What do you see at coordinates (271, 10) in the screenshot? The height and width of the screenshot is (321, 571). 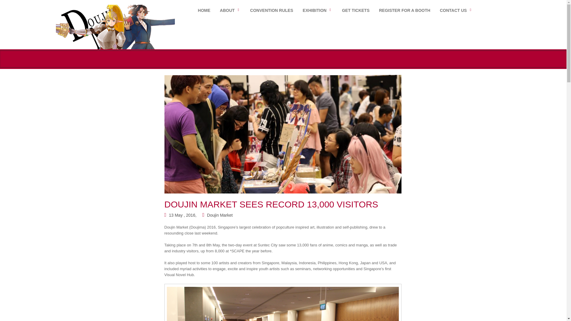 I see `Convention Rules` at bounding box center [271, 10].